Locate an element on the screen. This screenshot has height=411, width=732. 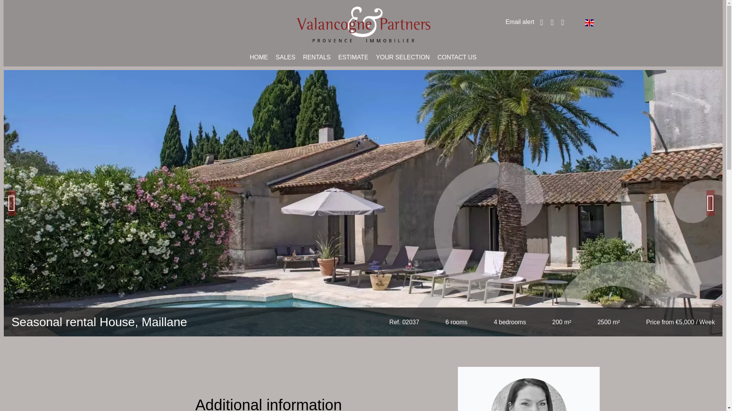
HOME is located at coordinates (258, 57).